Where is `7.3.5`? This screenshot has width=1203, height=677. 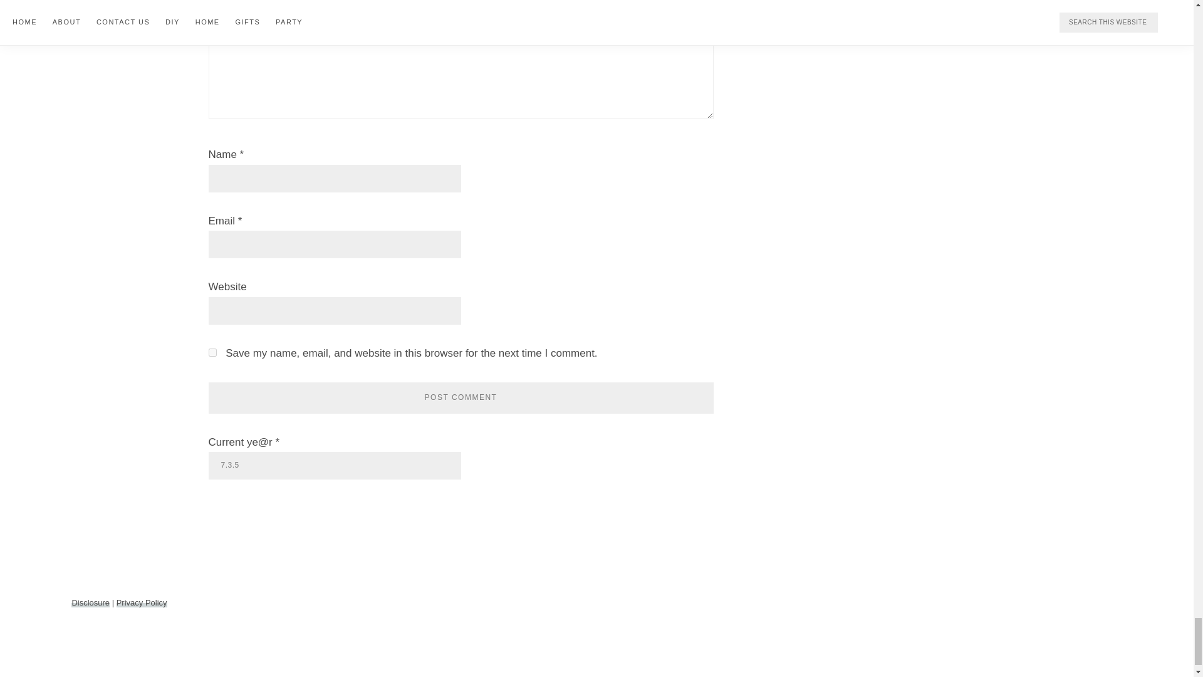
7.3.5 is located at coordinates (335, 465).